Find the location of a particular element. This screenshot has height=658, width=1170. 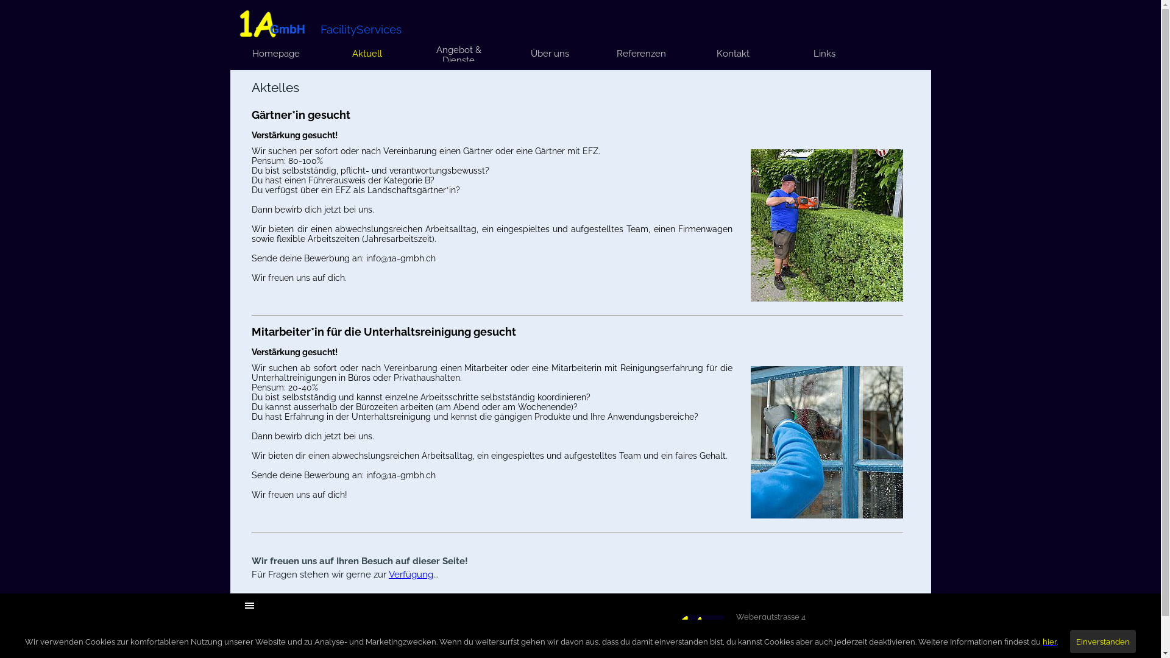

Links is located at coordinates (824, 53).